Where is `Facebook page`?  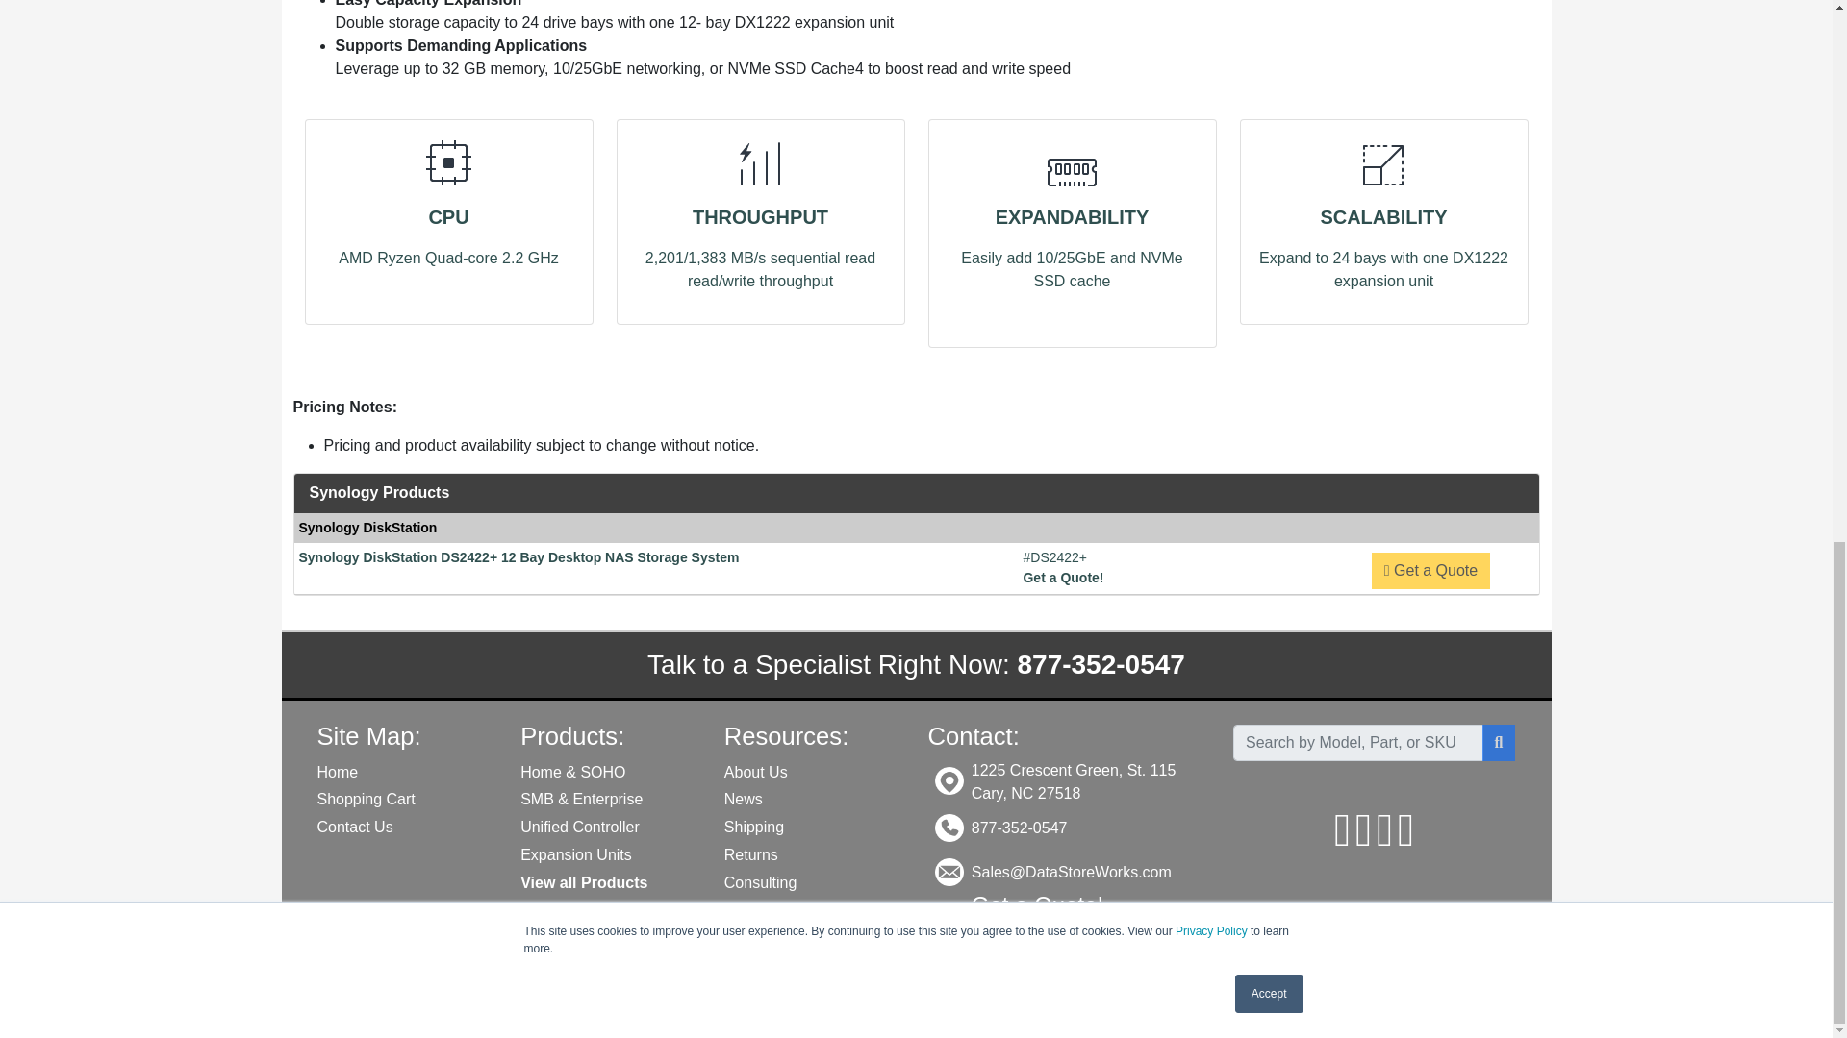 Facebook page is located at coordinates (1343, 840).